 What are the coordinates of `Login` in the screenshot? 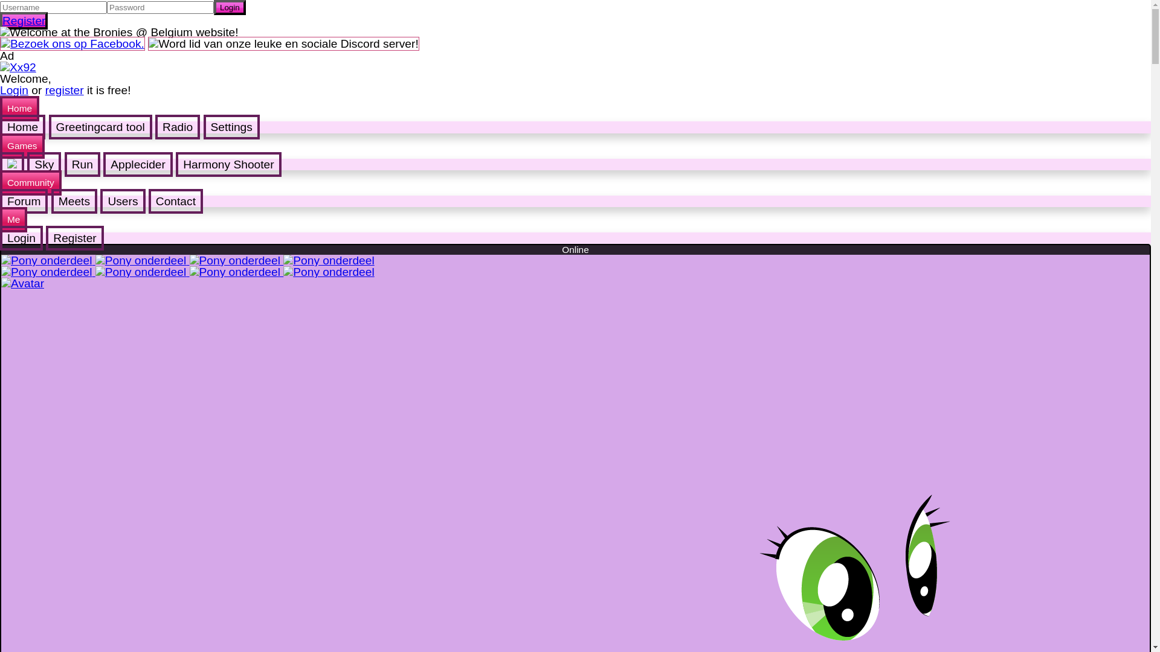 It's located at (22, 238).